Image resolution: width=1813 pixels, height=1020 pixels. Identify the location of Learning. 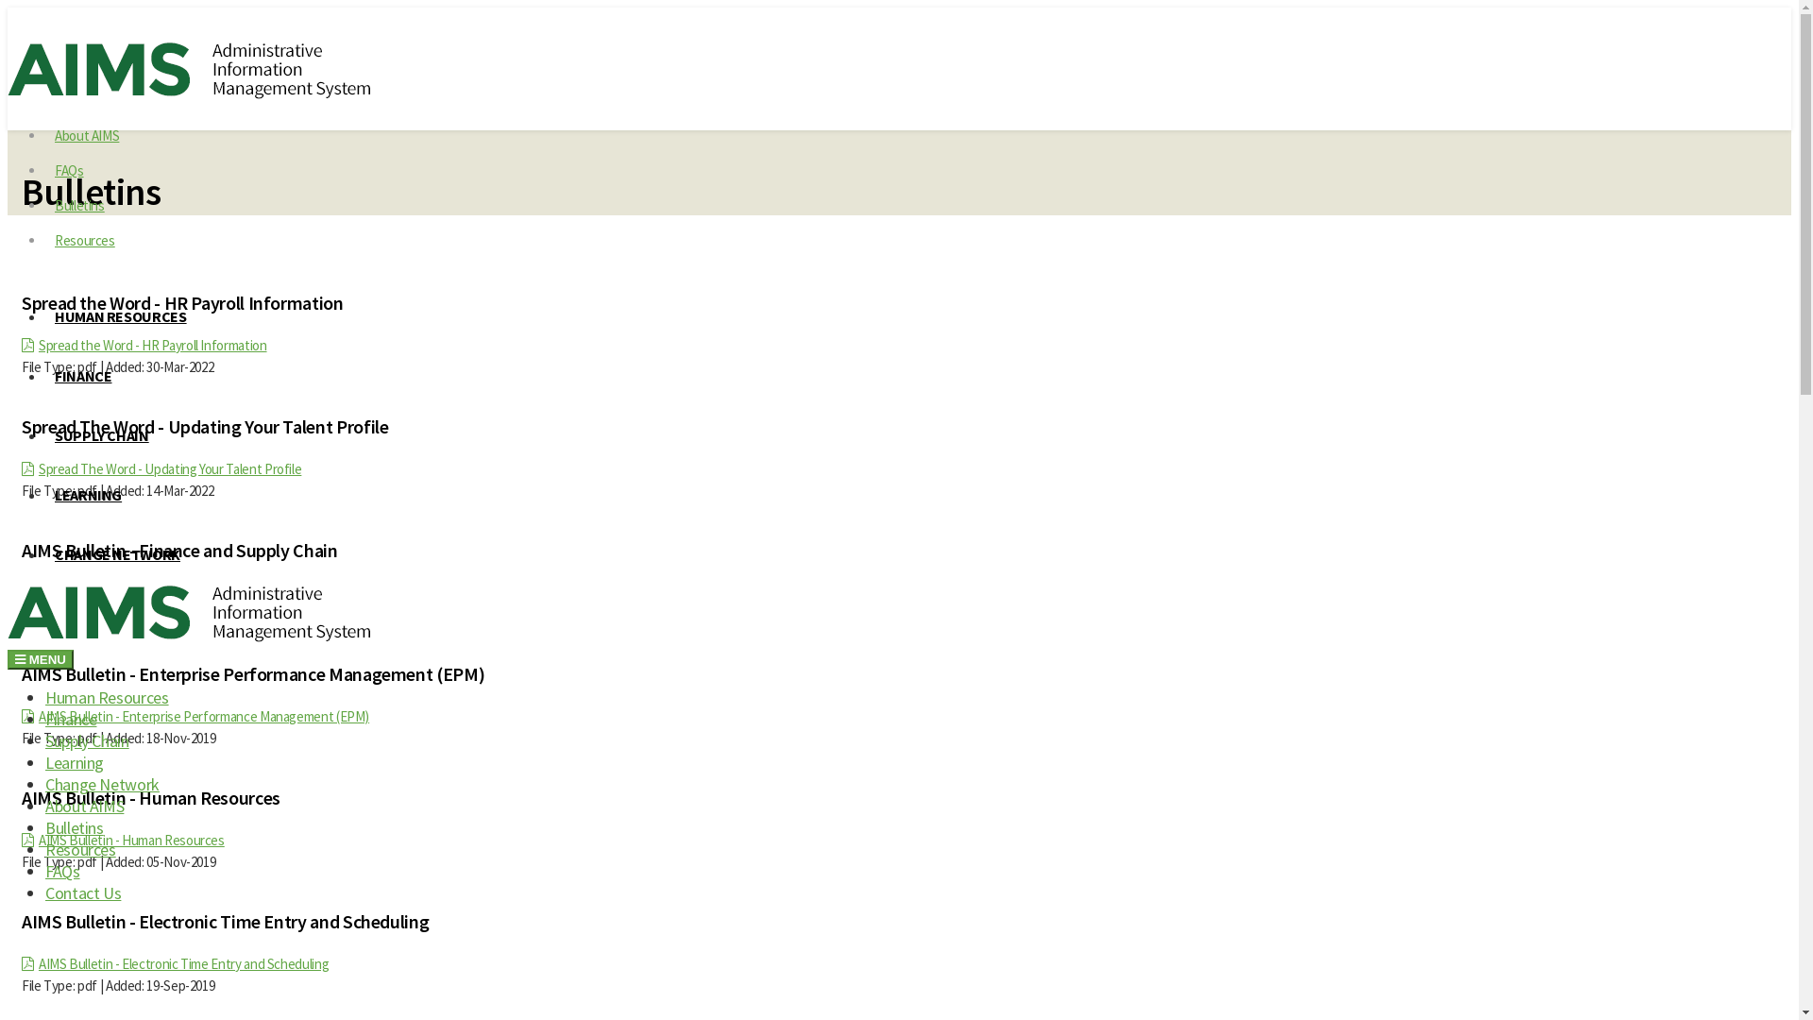
(75, 763).